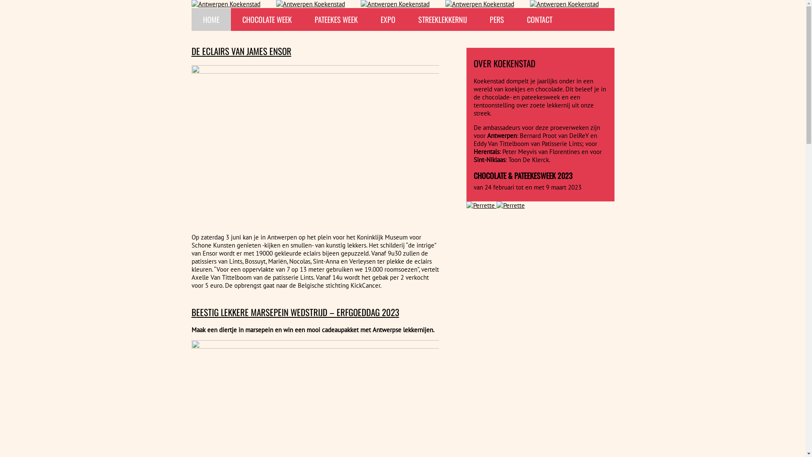 This screenshot has height=457, width=812. What do you see at coordinates (336, 19) in the screenshot?
I see `PATEEKES WEEK` at bounding box center [336, 19].